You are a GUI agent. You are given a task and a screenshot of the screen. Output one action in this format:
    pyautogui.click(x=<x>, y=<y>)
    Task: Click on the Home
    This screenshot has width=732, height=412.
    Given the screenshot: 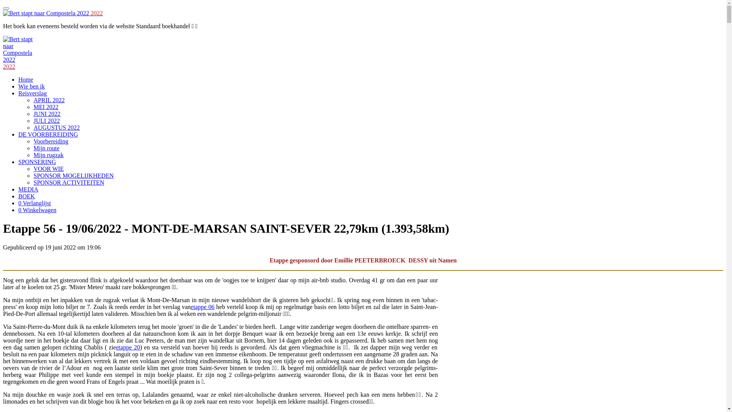 What is the action you would take?
    pyautogui.click(x=26, y=79)
    